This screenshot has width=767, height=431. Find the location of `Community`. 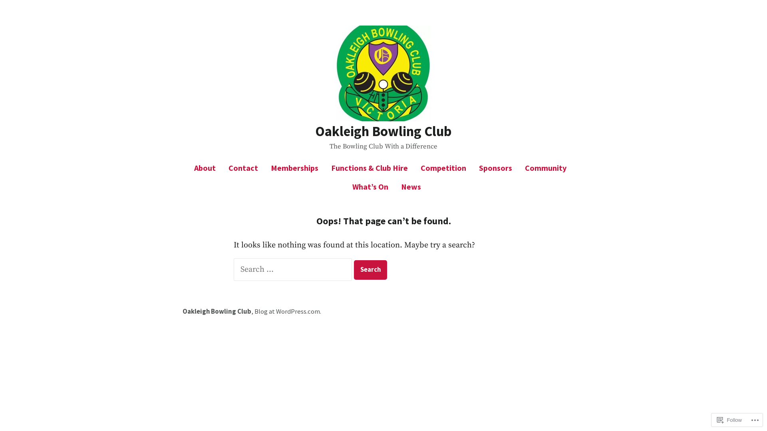

Community is located at coordinates (546, 168).